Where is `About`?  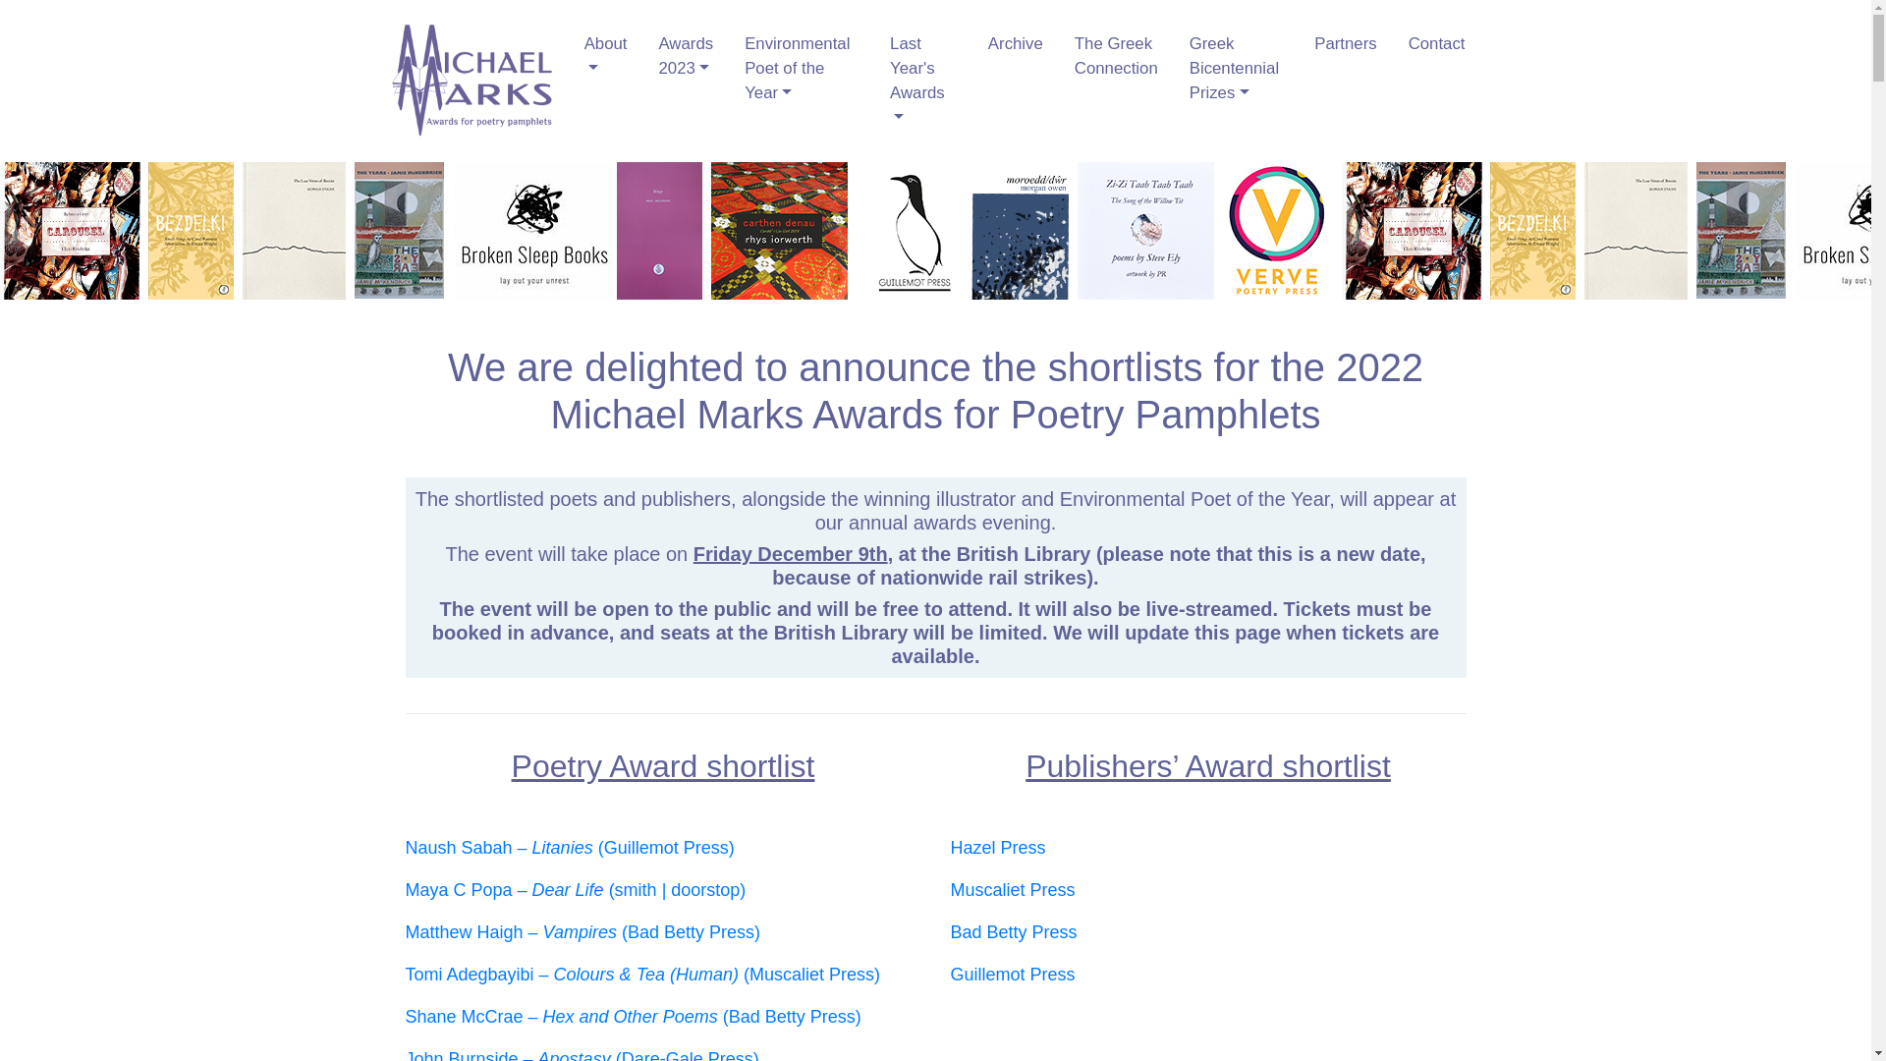
About is located at coordinates (605, 55).